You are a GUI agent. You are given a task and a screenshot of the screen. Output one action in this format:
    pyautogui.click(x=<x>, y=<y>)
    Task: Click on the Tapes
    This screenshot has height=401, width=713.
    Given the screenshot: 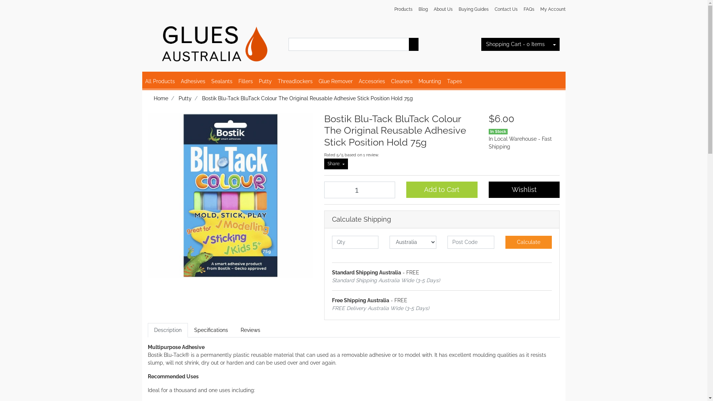 What is the action you would take?
    pyautogui.click(x=455, y=82)
    